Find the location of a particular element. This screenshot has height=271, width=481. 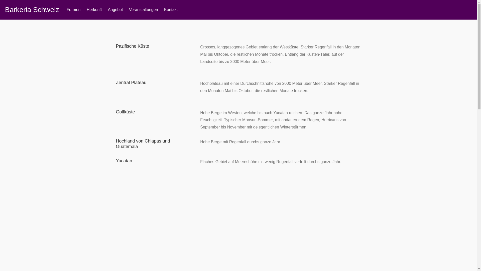

Angebot is located at coordinates (115, 10).